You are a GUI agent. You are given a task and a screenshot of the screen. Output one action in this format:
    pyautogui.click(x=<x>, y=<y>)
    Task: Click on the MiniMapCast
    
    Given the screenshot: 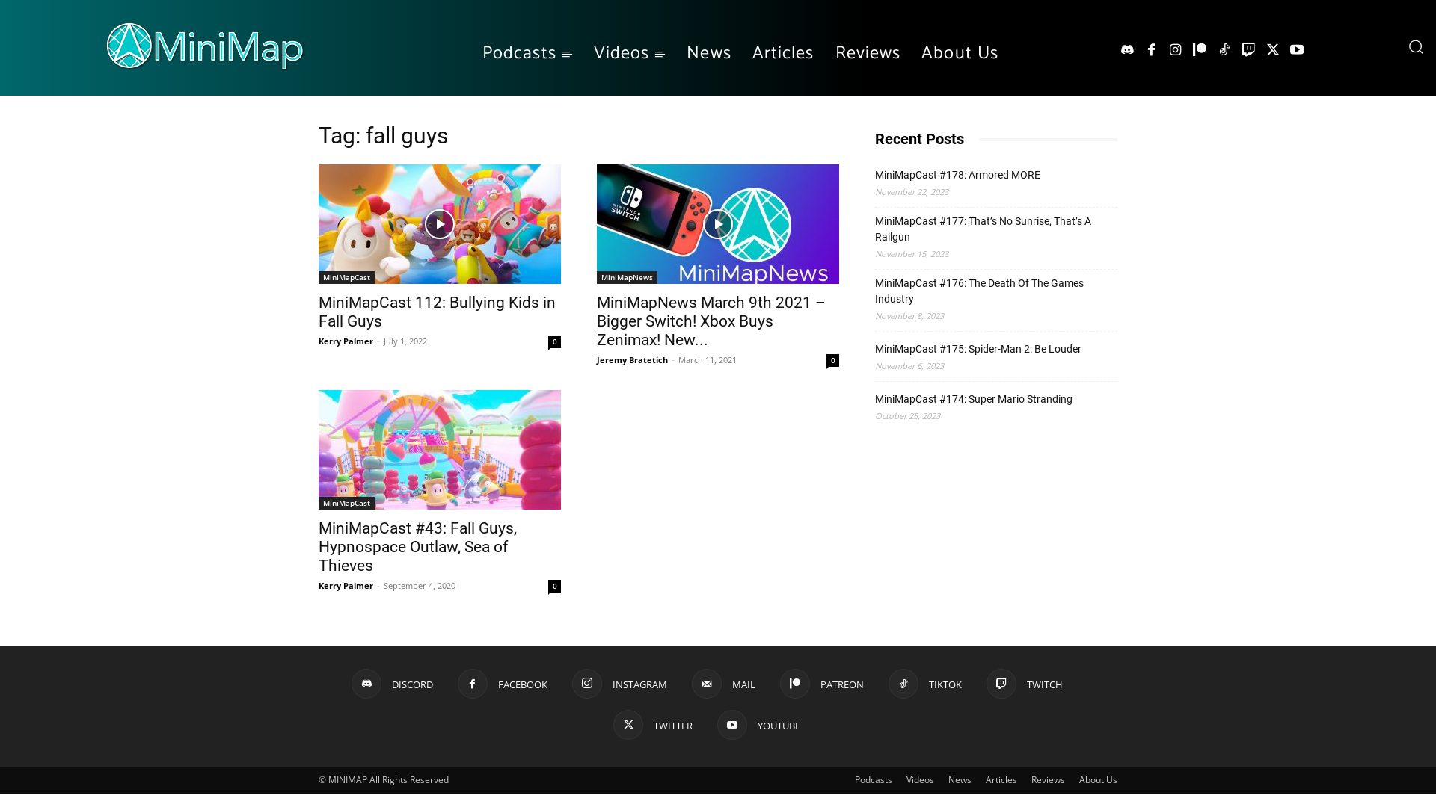 What is the action you would take?
    pyautogui.click(x=347, y=504)
    